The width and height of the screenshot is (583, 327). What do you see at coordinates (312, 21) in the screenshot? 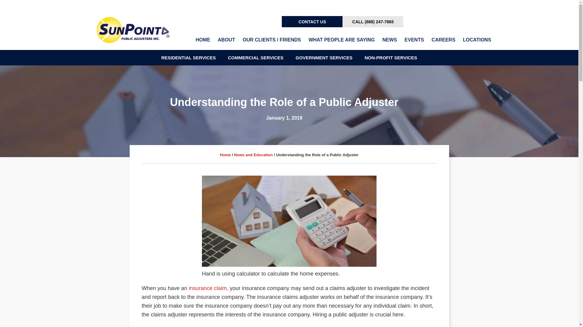
I see `CONTACT US` at bounding box center [312, 21].